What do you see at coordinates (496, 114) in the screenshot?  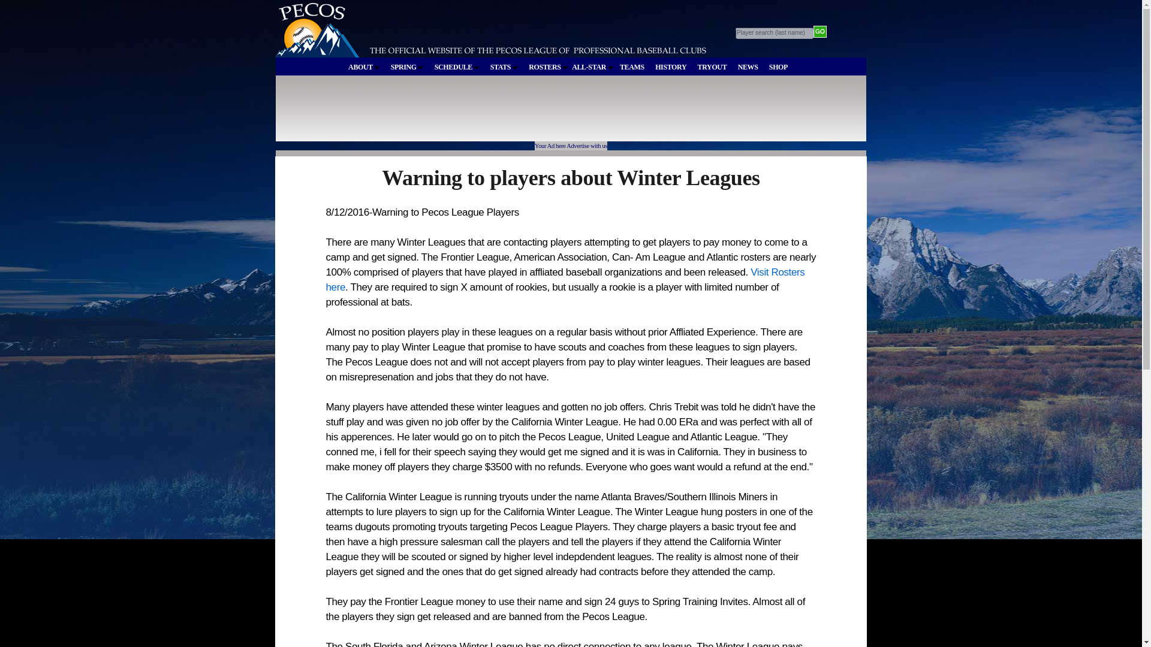 I see `Advertisement` at bounding box center [496, 114].